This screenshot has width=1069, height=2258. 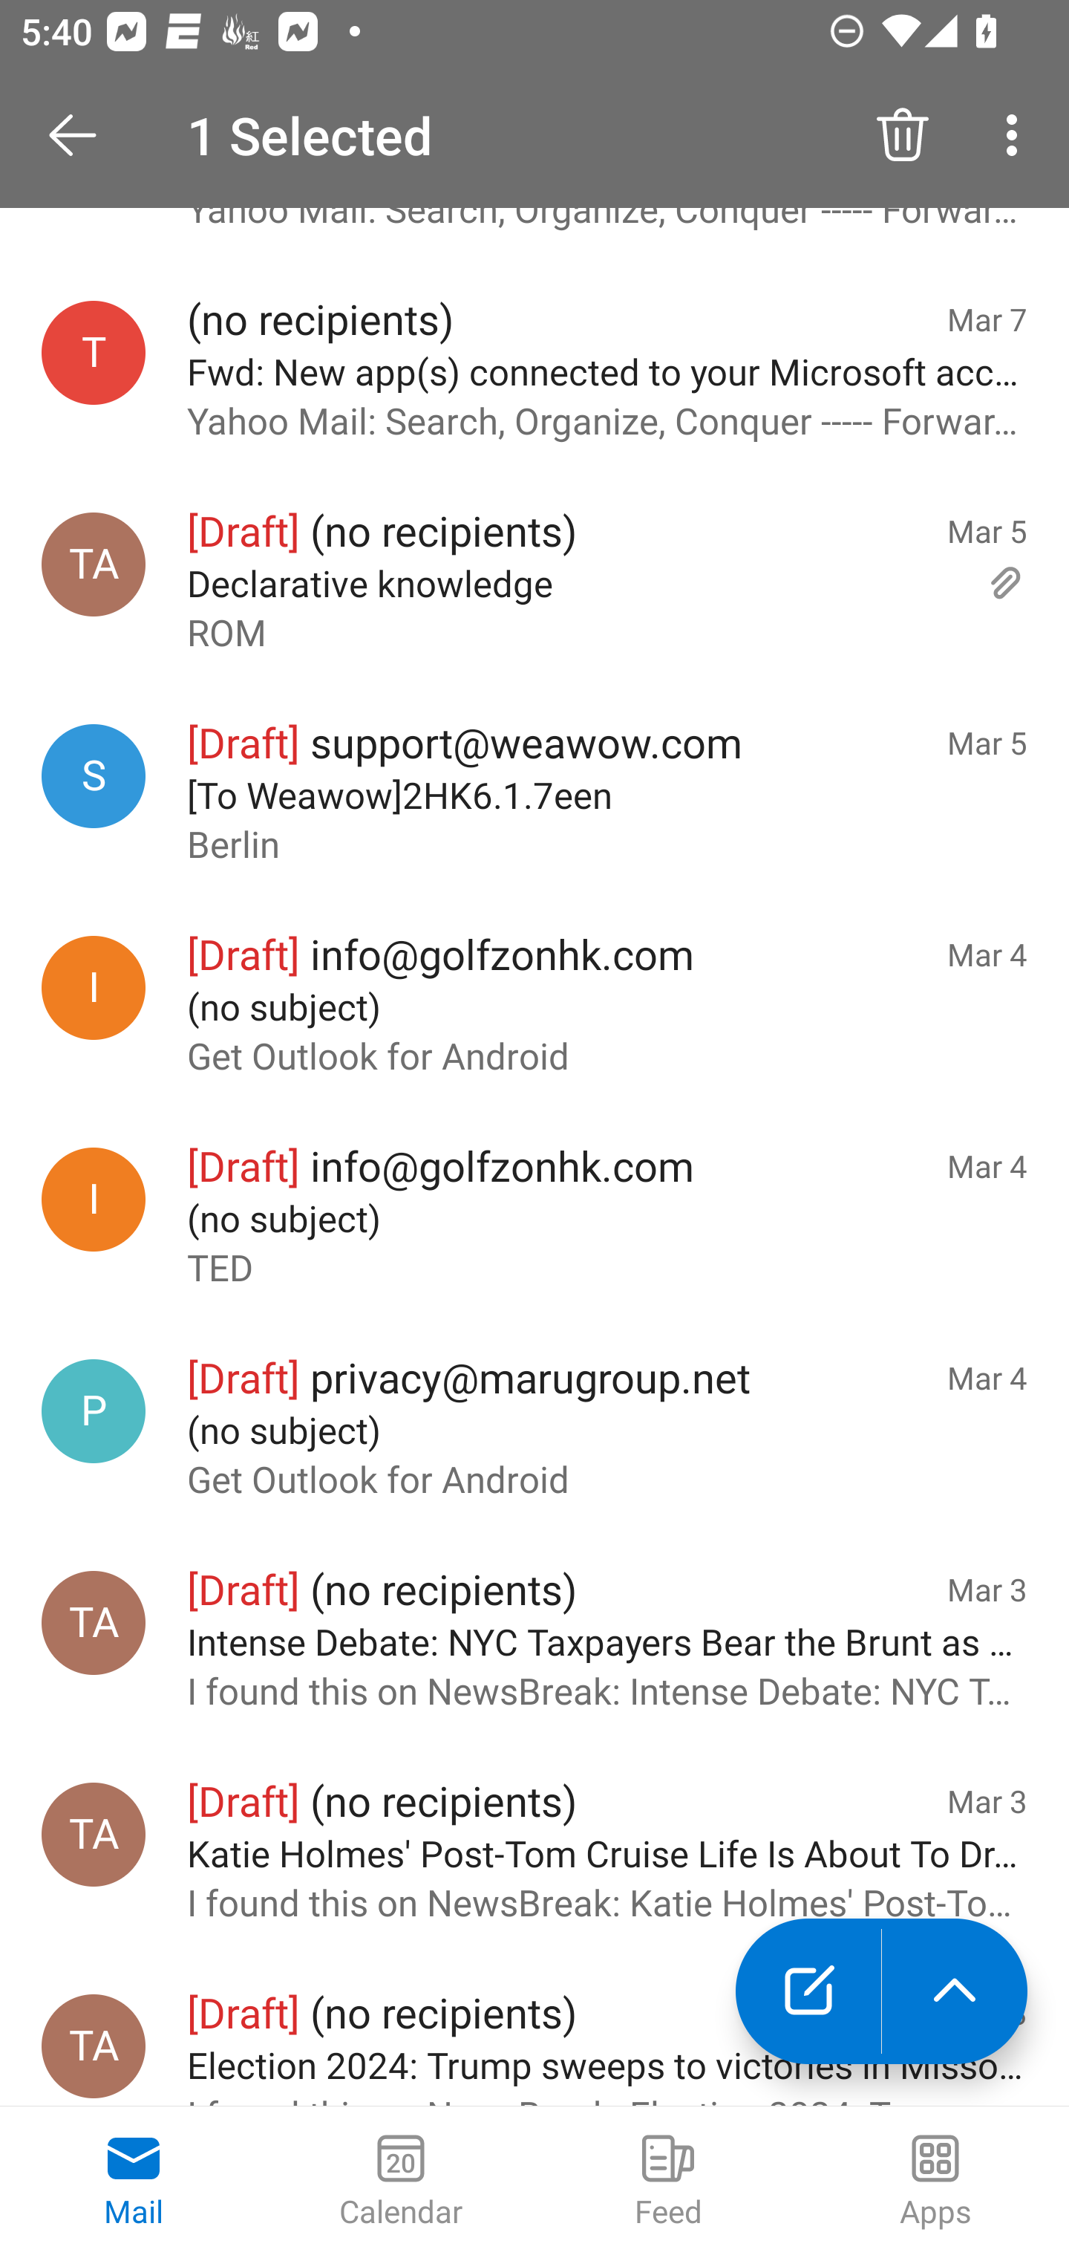 What do you see at coordinates (668, 2182) in the screenshot?
I see `Feed` at bounding box center [668, 2182].